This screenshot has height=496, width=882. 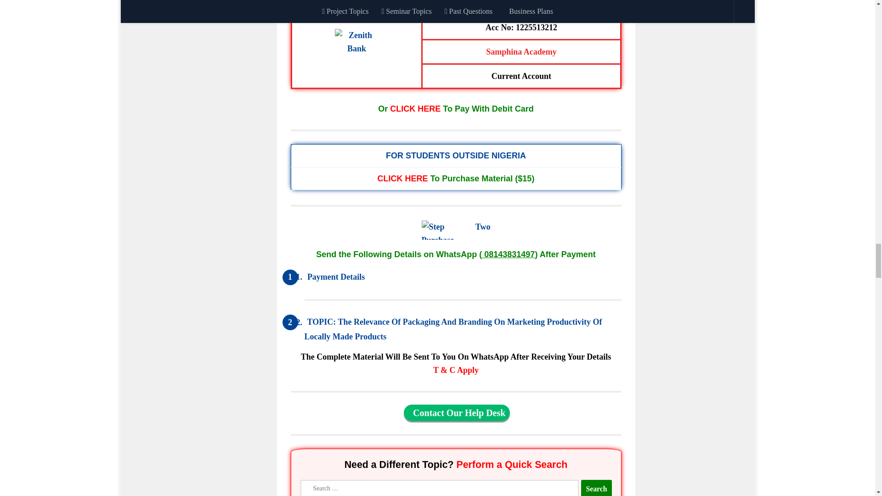 What do you see at coordinates (596, 488) in the screenshot?
I see `Search` at bounding box center [596, 488].